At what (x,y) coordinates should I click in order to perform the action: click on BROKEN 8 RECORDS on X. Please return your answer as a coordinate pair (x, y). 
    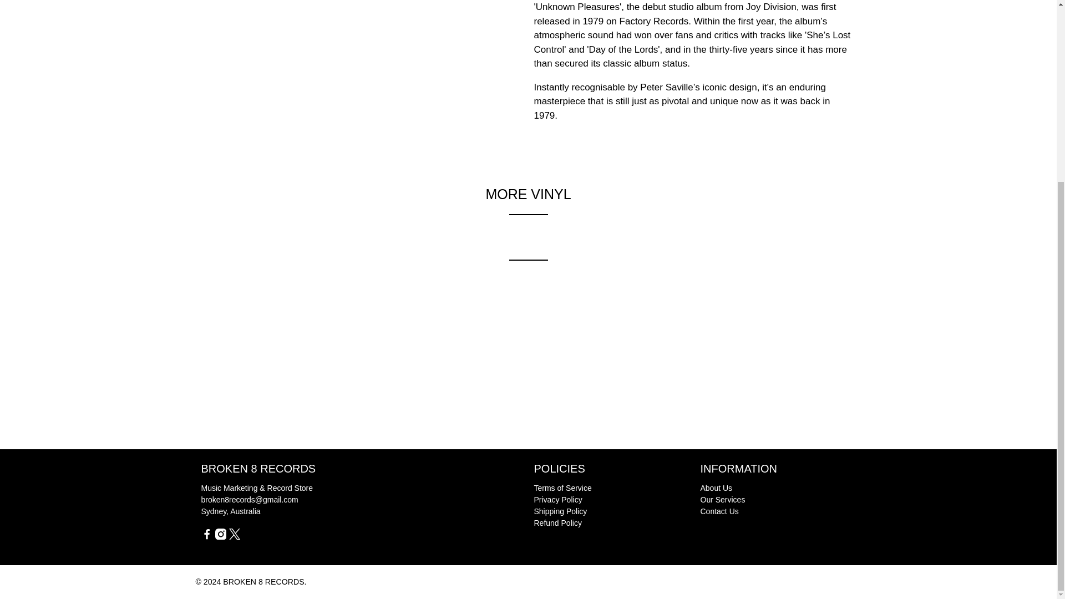
    Looking at the image, I should click on (234, 537).